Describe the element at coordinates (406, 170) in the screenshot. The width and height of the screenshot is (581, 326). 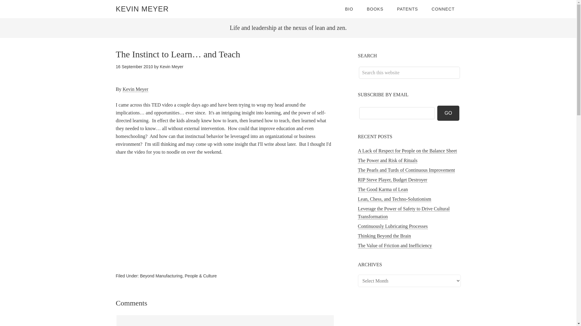
I see `The Pearls and Turds of Continuous Improvement` at that location.